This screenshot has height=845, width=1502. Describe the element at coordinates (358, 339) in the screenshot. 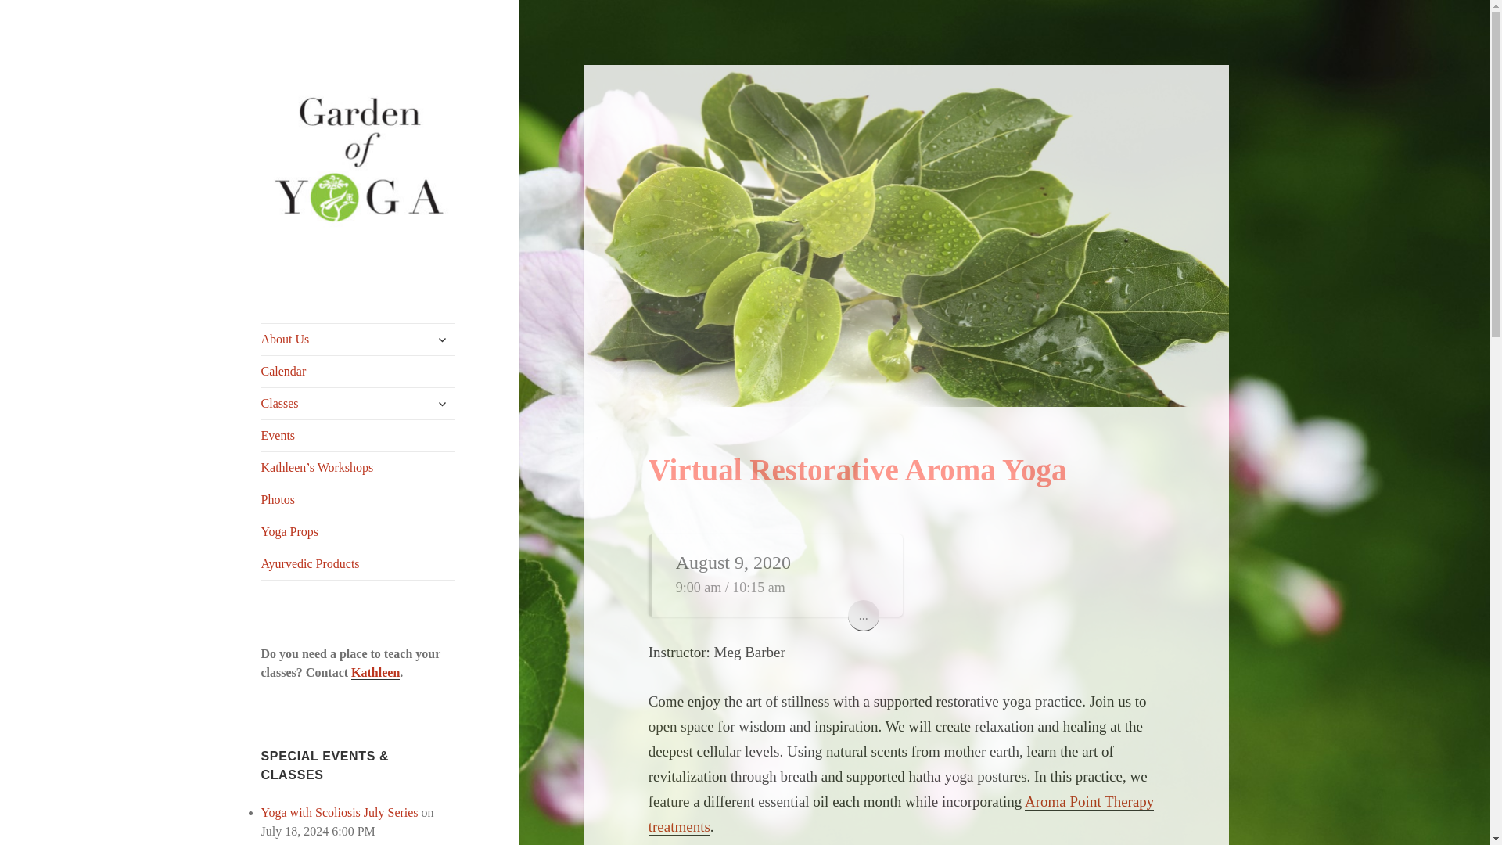

I see `About Us` at that location.